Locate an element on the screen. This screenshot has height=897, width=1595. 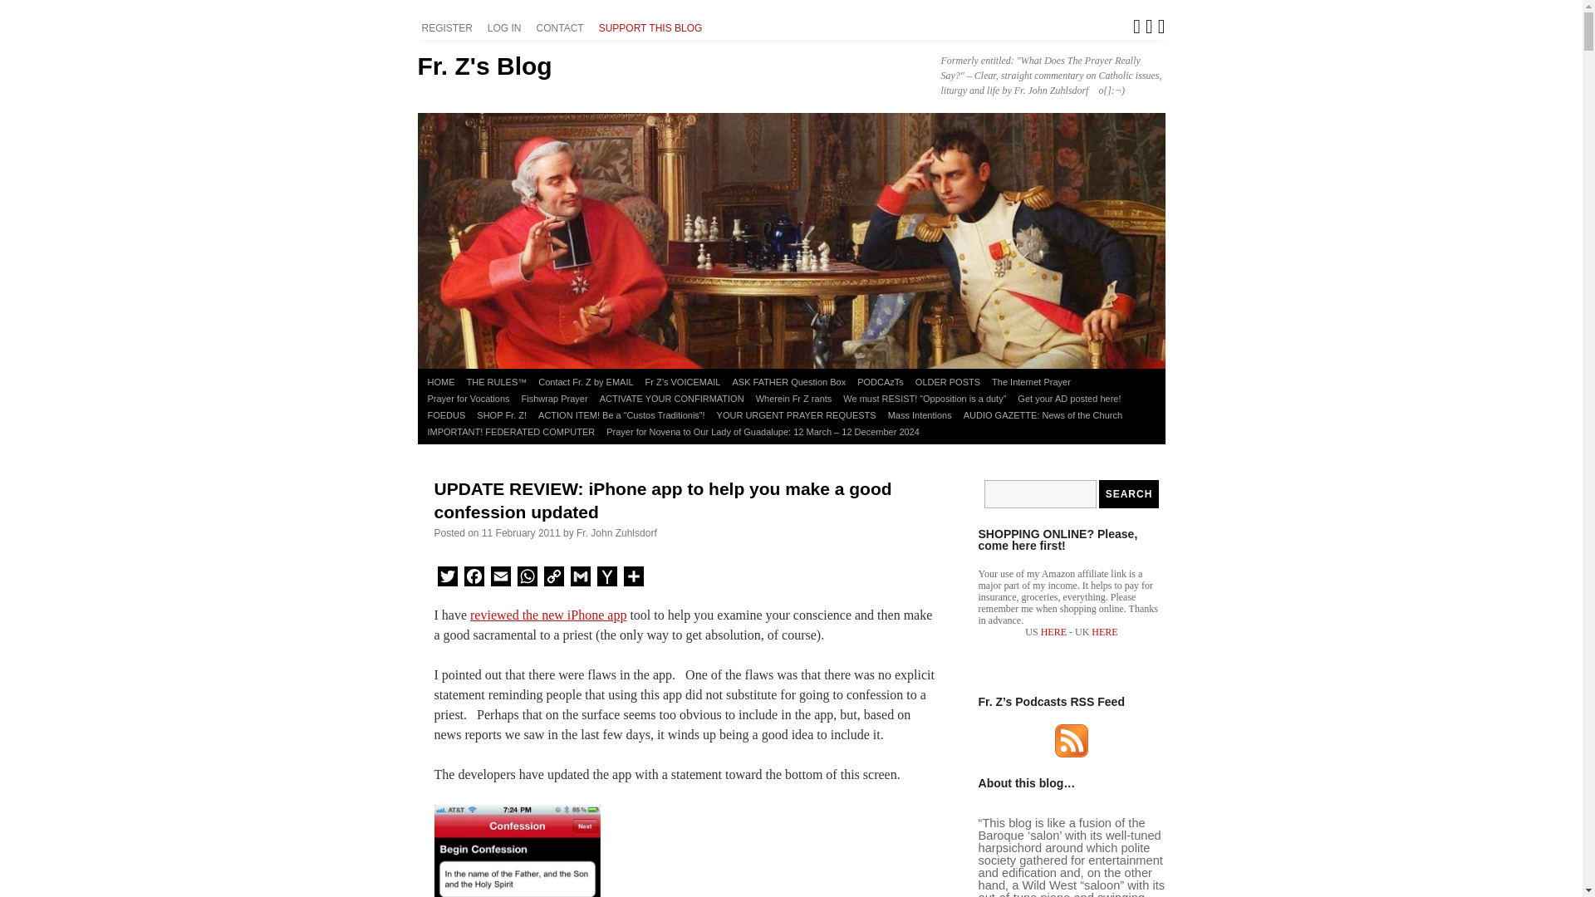
2:09 AM is located at coordinates (521, 533).